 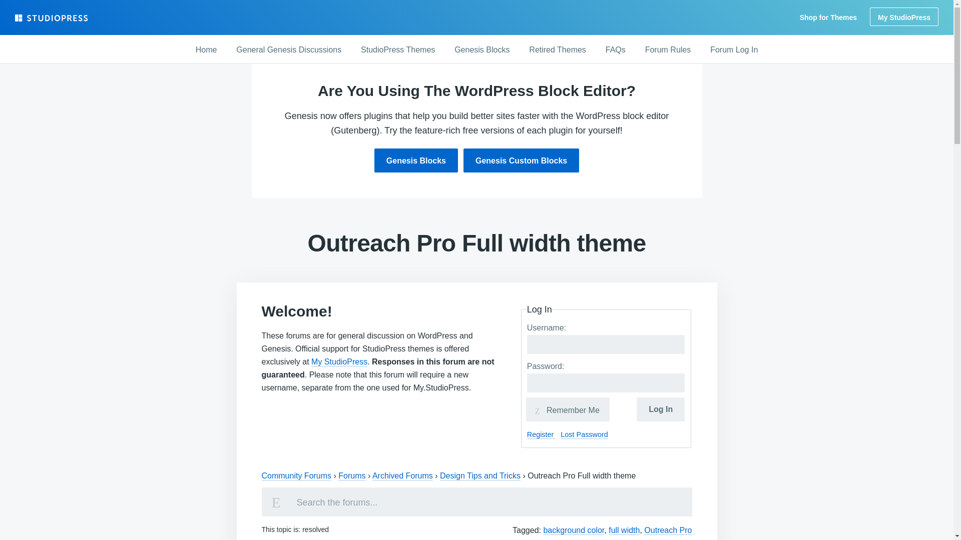 I want to click on Register, so click(x=542, y=434).